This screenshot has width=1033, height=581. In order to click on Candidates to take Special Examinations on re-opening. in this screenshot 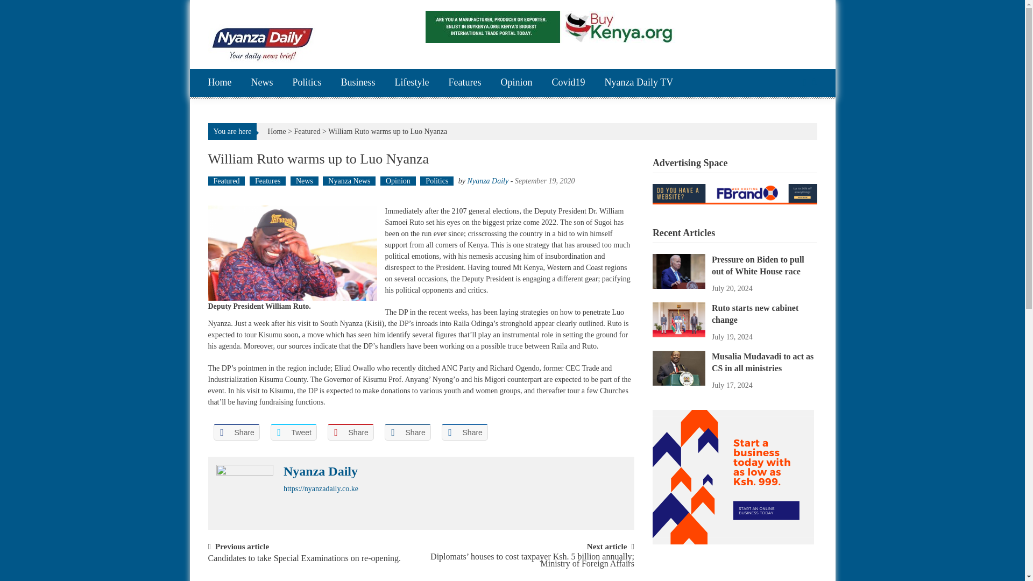, I will do `click(303, 563)`.